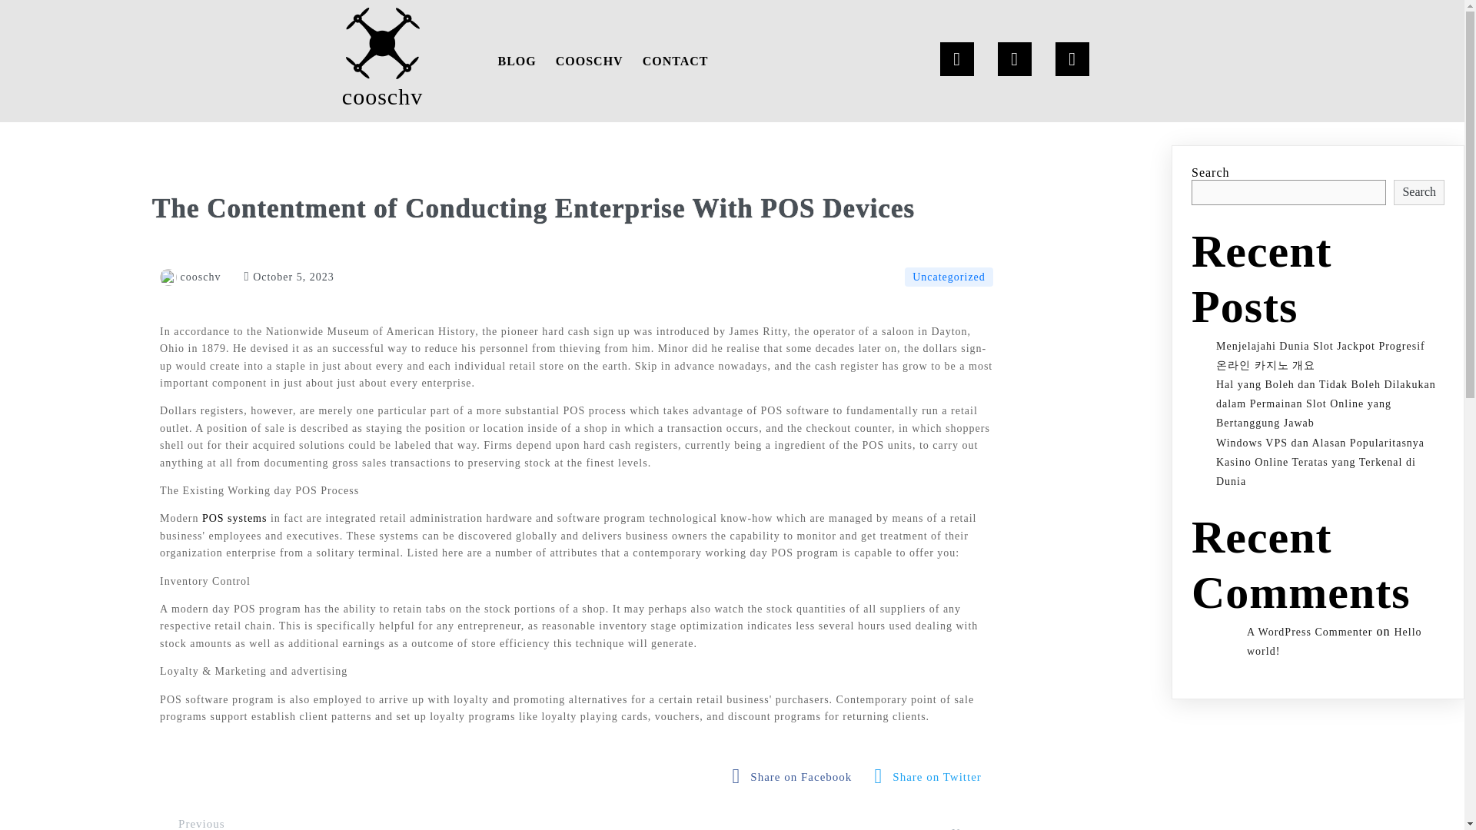 The width and height of the screenshot is (1476, 830). What do you see at coordinates (796, 776) in the screenshot?
I see `Share on Facebook` at bounding box center [796, 776].